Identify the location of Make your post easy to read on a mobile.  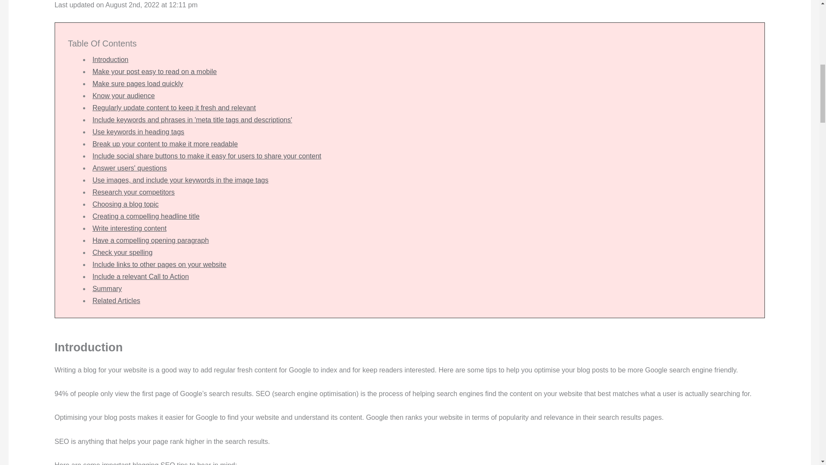
(154, 71).